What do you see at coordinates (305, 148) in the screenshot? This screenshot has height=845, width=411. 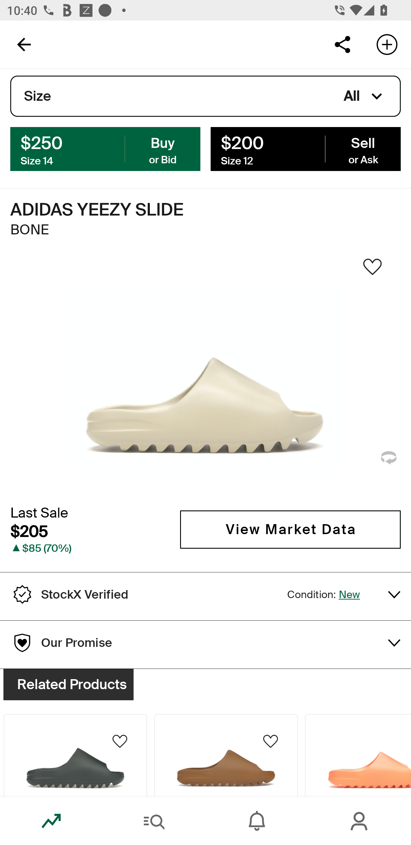 I see `$200 Sell Size 12 or Ask` at bounding box center [305, 148].